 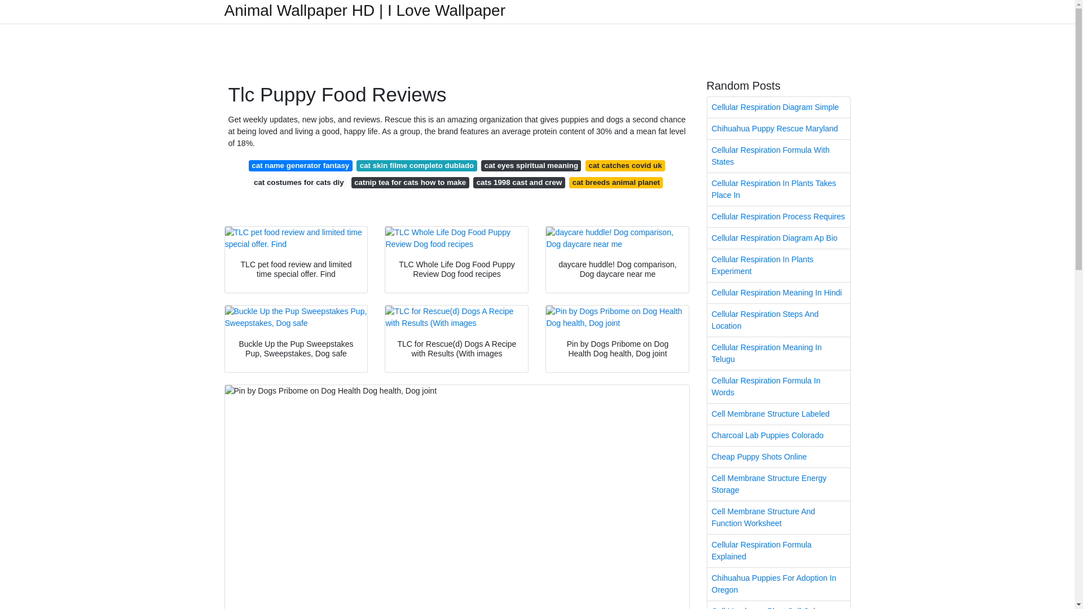 What do you see at coordinates (299, 183) in the screenshot?
I see `cat costumes for cats diy` at bounding box center [299, 183].